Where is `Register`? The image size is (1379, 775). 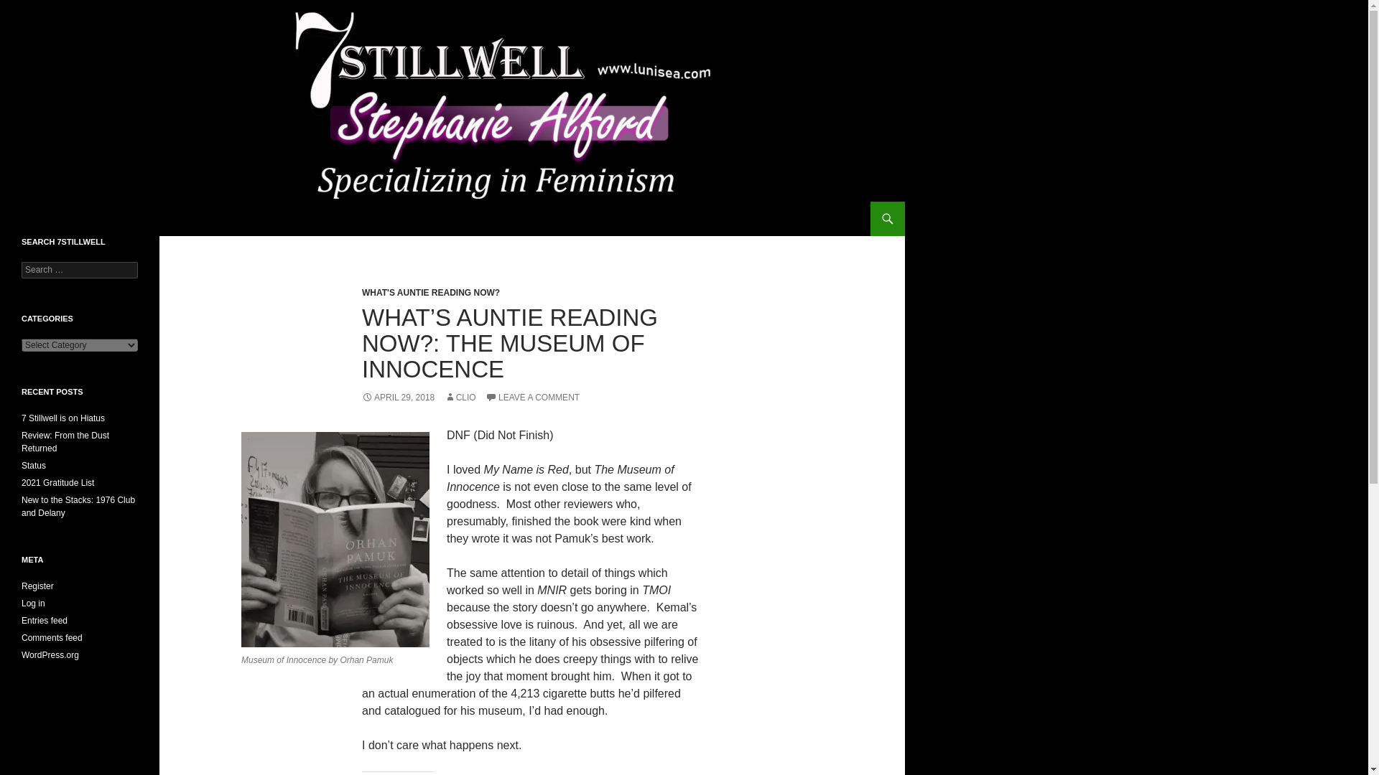
Register is located at coordinates (37, 586).